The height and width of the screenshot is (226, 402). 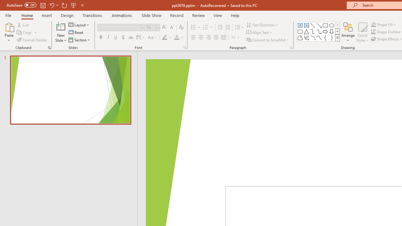 I want to click on Text Highlight Color, so click(x=167, y=38).